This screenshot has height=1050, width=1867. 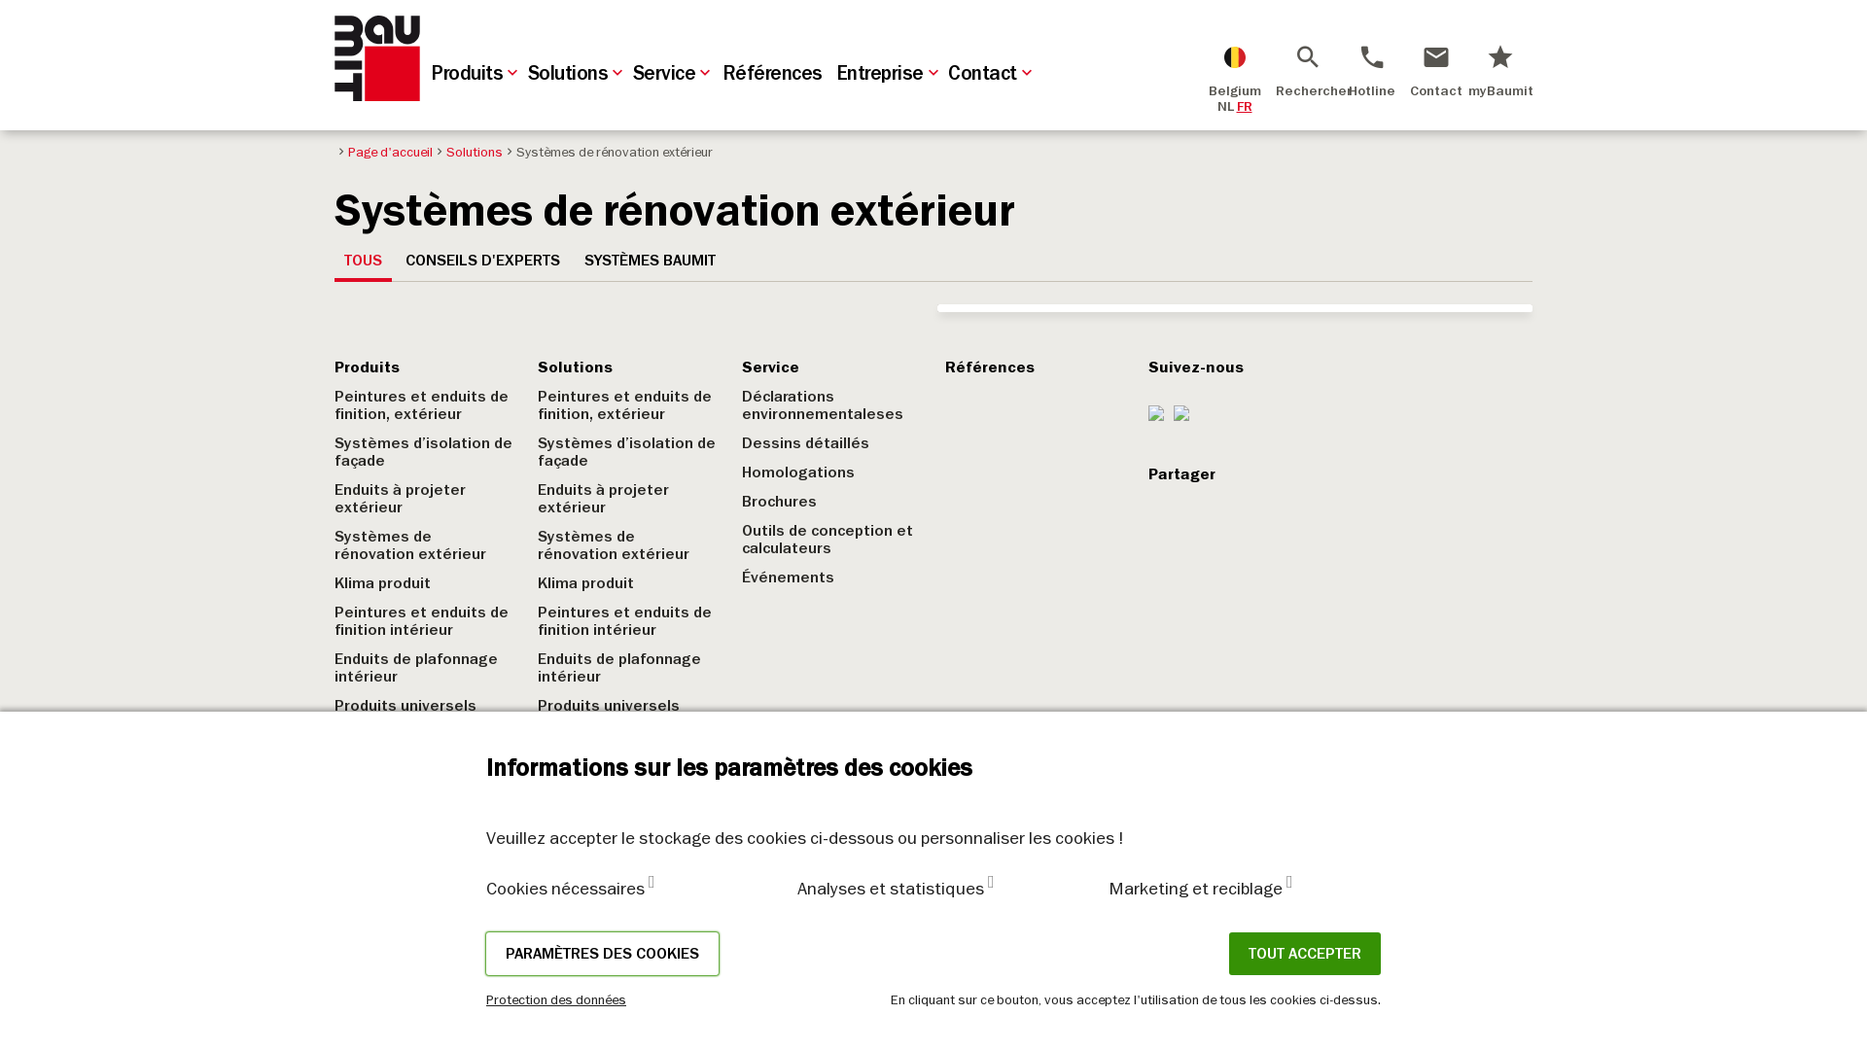 I want to click on Baumit, so click(x=377, y=58).